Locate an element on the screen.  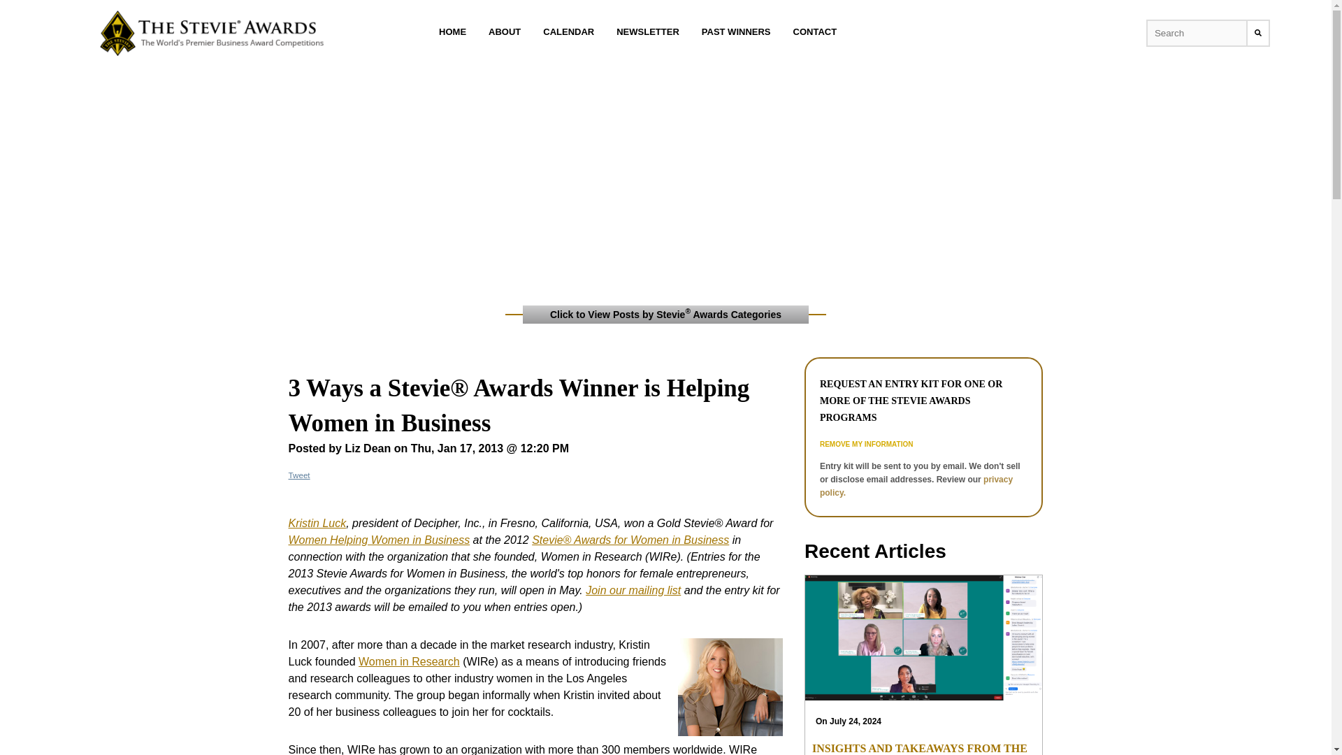
HOME is located at coordinates (452, 31).